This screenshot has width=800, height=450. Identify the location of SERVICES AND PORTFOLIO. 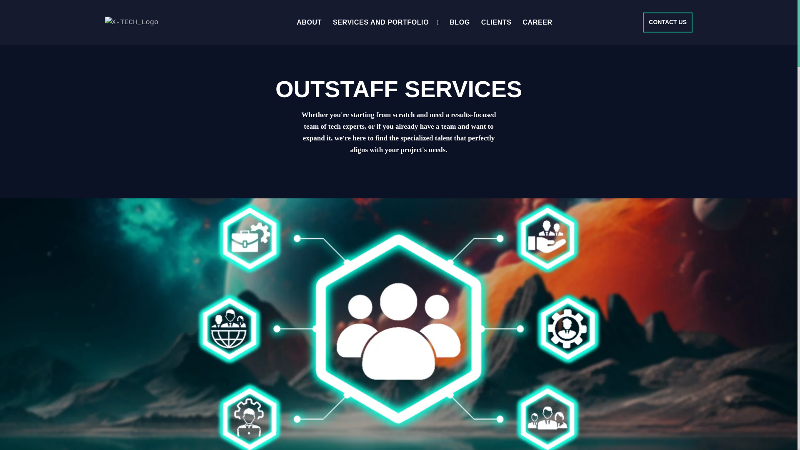
(386, 22).